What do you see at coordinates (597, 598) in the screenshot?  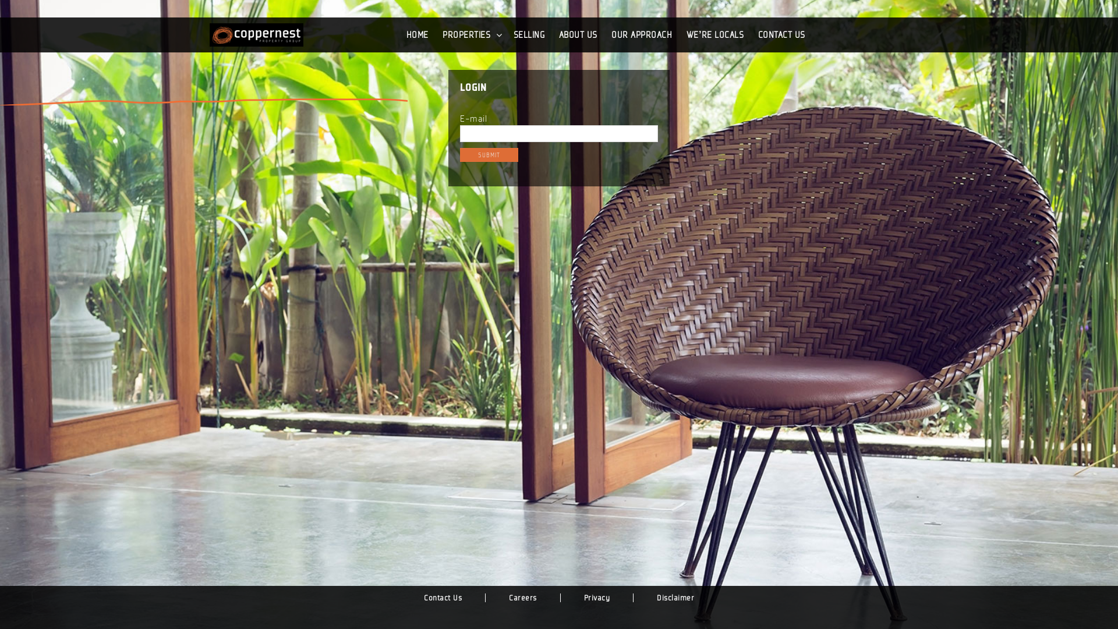 I see `Privacy` at bounding box center [597, 598].